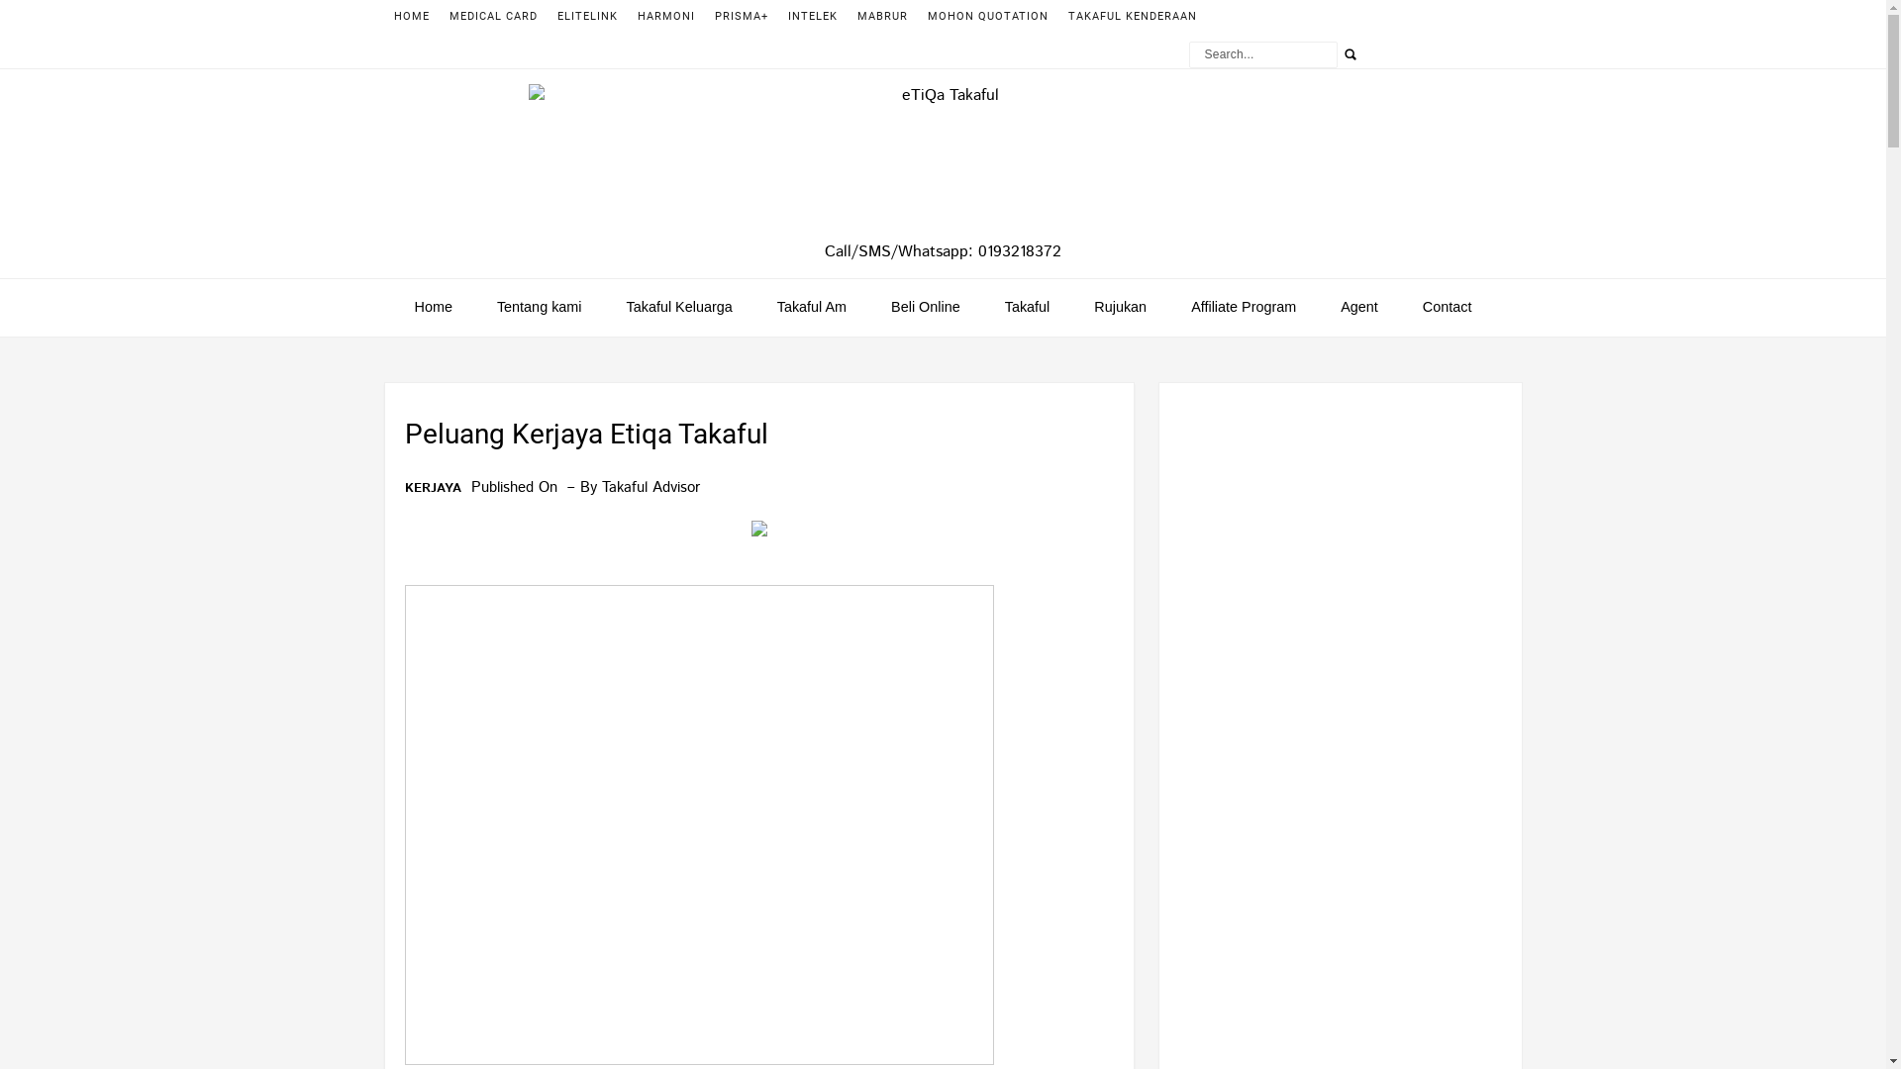  I want to click on HOME, so click(412, 16).